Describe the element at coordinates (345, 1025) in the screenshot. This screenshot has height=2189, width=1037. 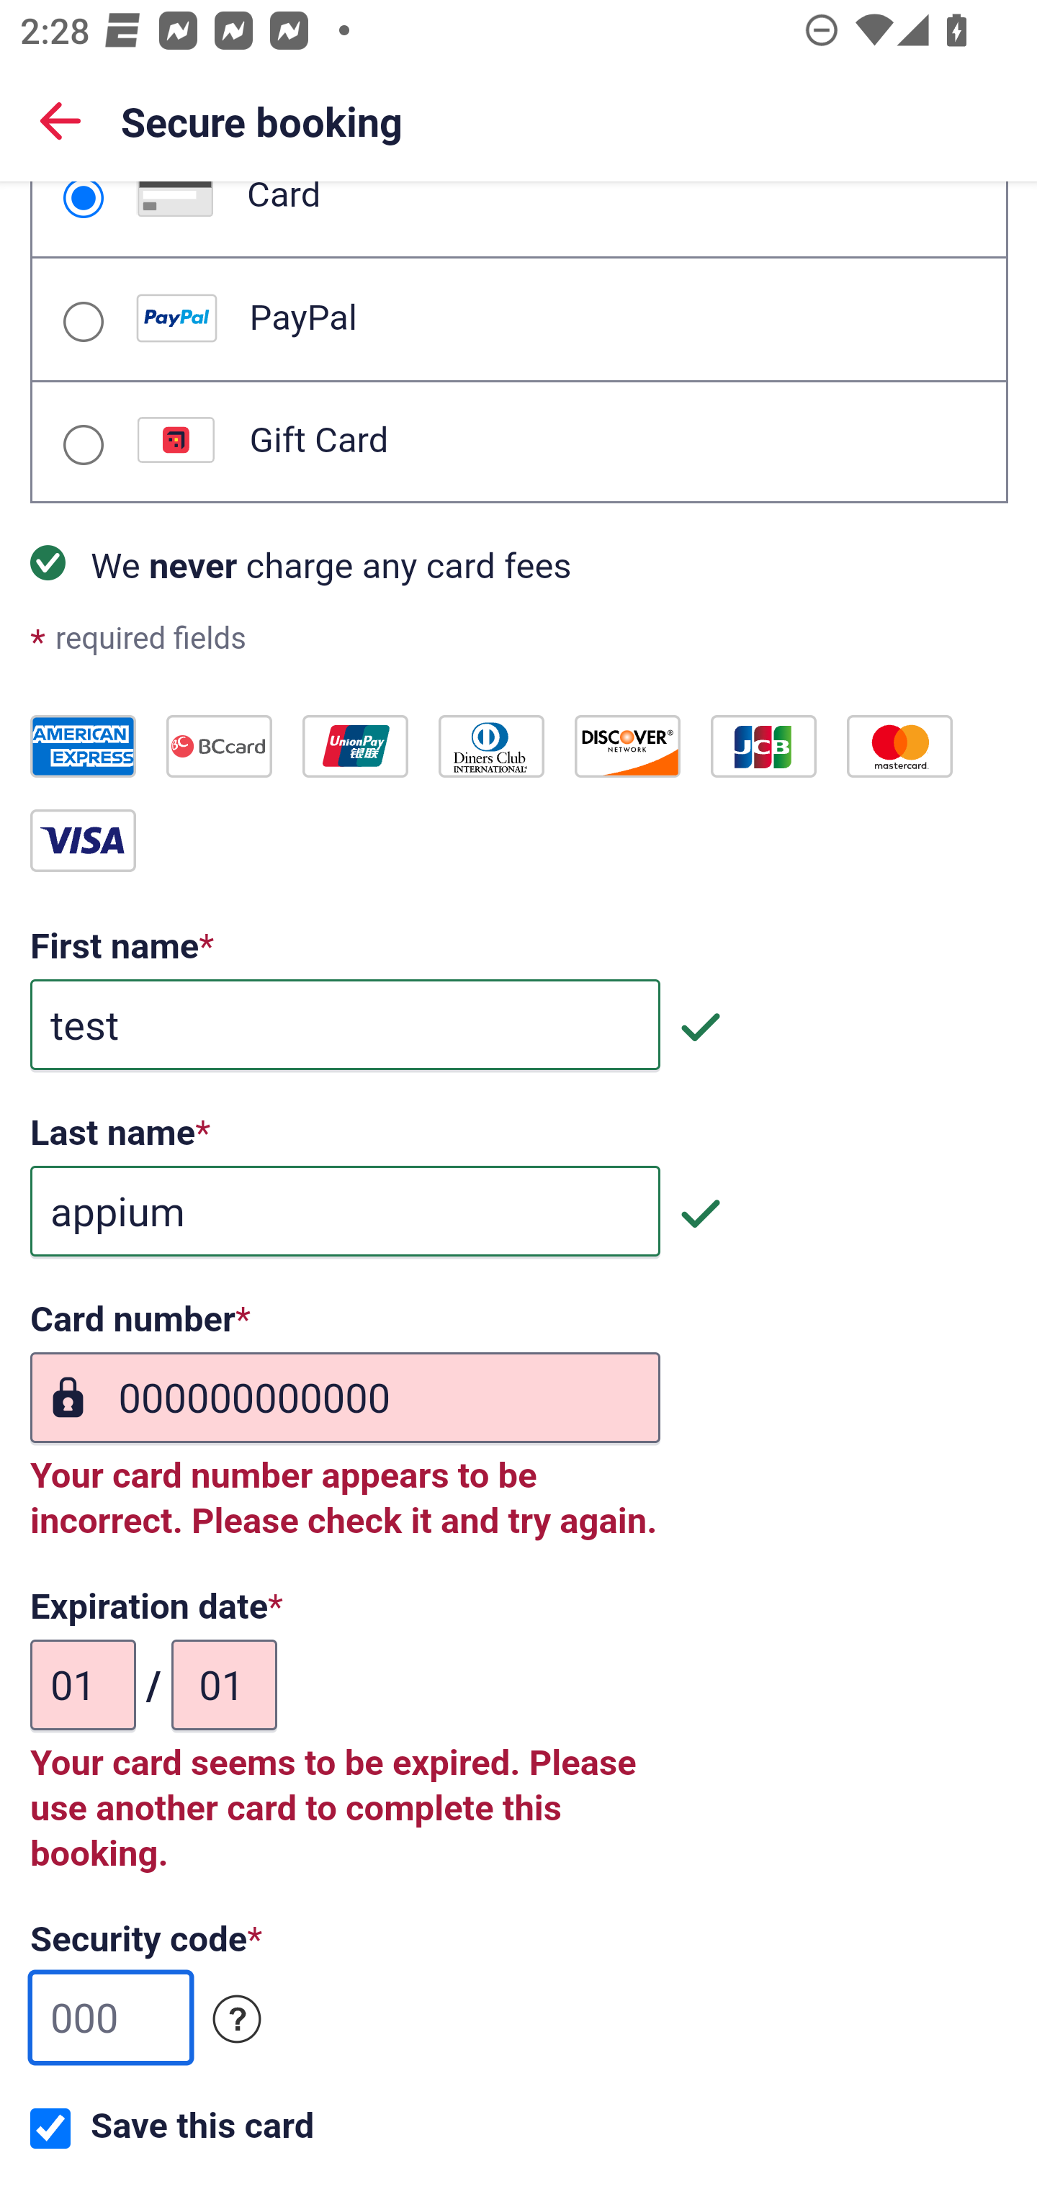
I see `test` at that location.